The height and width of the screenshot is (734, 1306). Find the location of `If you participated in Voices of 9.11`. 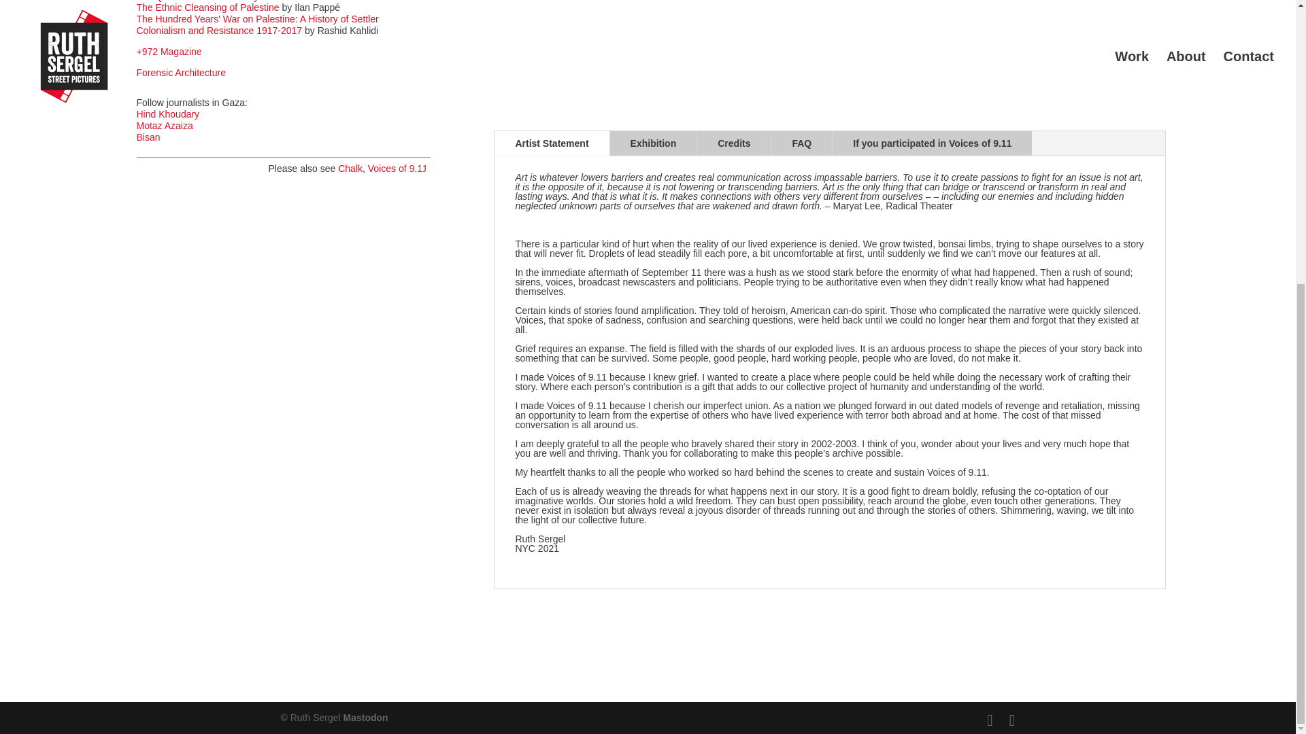

If you participated in Voices of 9.11 is located at coordinates (932, 143).